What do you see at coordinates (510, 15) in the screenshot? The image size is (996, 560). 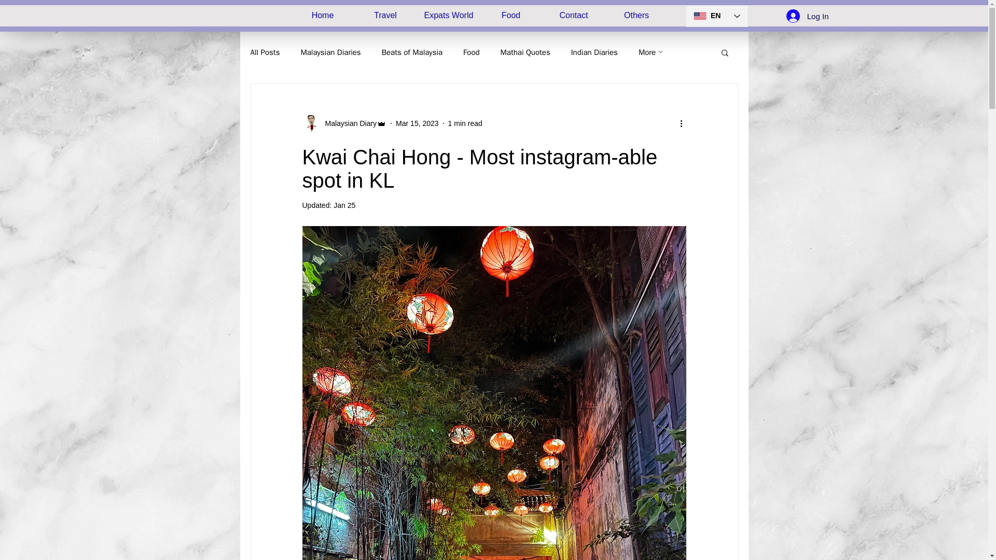 I see `Food` at bounding box center [510, 15].